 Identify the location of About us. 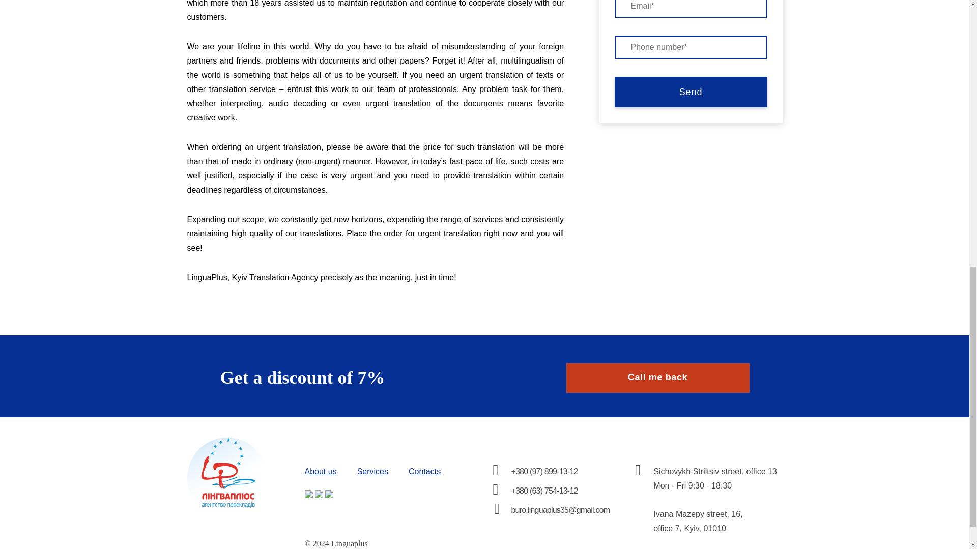
(320, 472).